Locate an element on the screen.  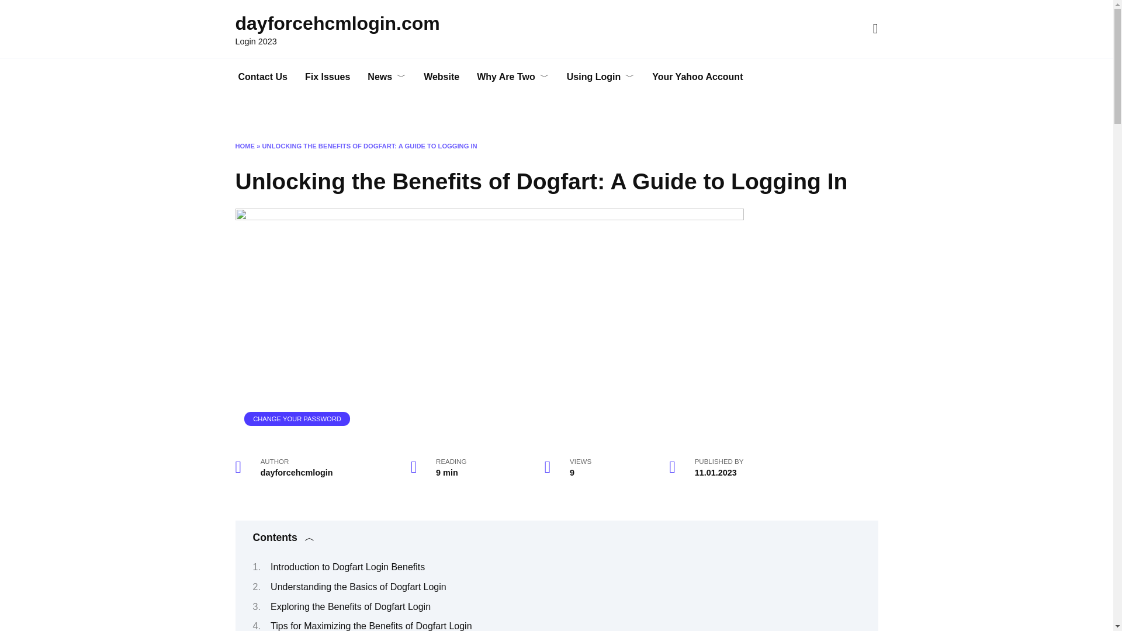
Your Yahoo Account is located at coordinates (697, 77).